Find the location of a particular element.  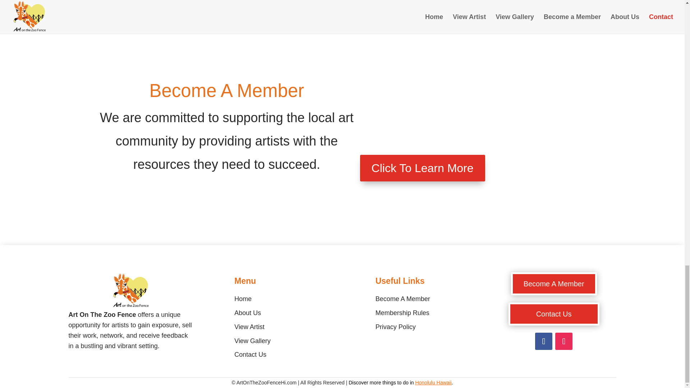

Contact Us is located at coordinates (554, 314).